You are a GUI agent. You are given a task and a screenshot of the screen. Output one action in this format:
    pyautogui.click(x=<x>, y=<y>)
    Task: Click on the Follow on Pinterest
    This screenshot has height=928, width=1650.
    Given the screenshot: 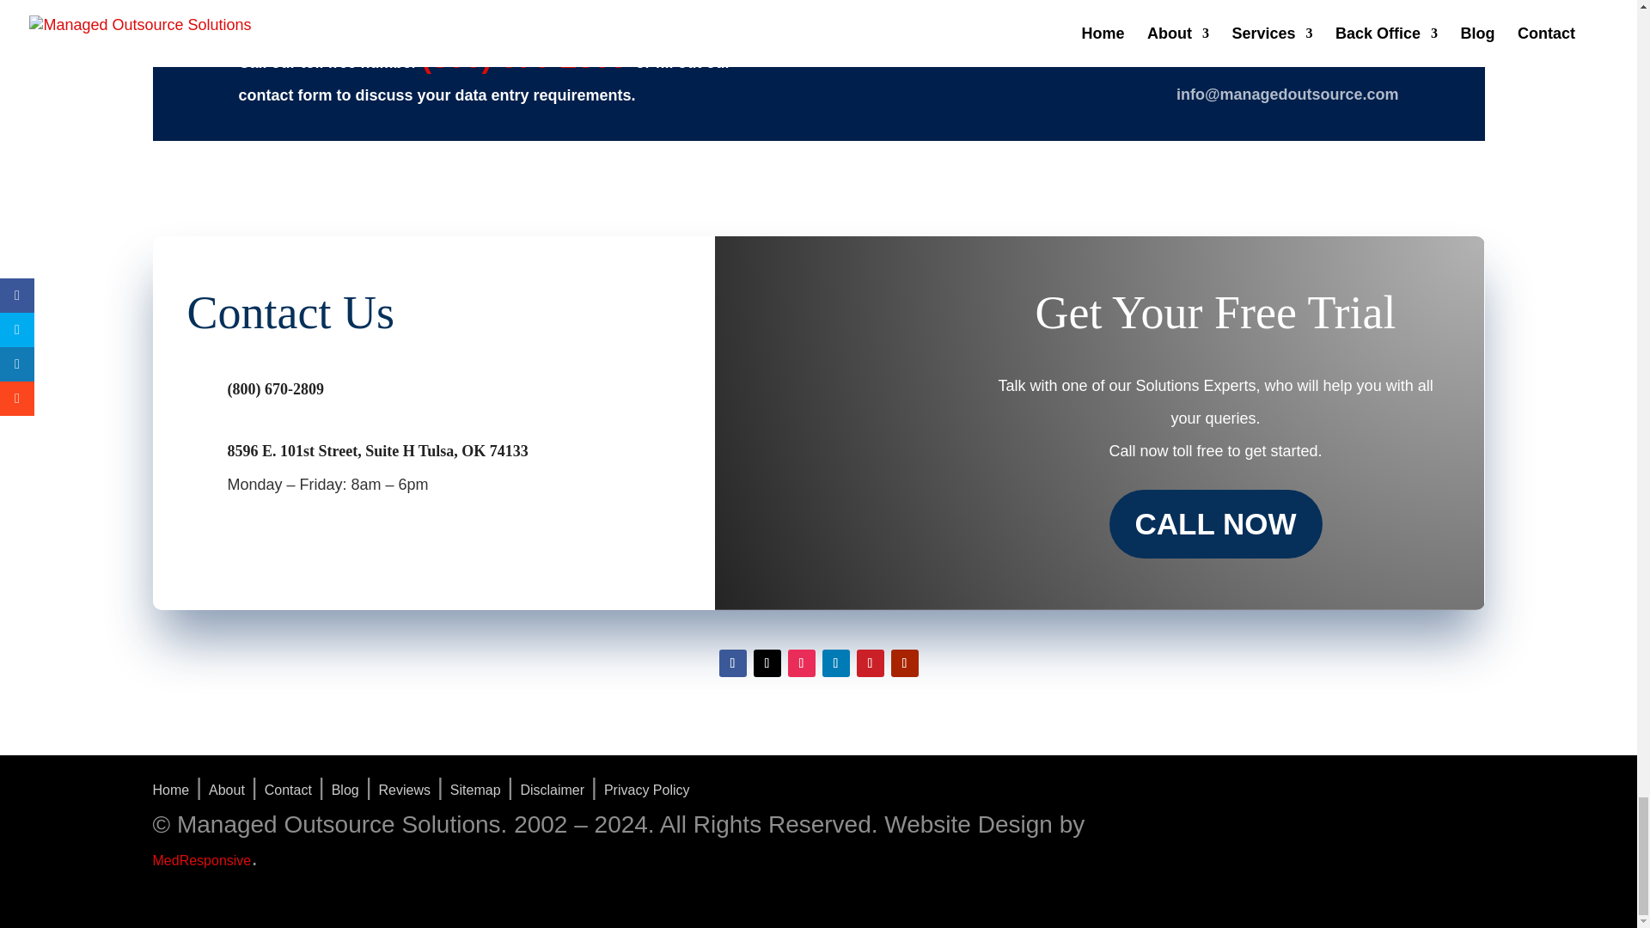 What is the action you would take?
    pyautogui.click(x=870, y=663)
    